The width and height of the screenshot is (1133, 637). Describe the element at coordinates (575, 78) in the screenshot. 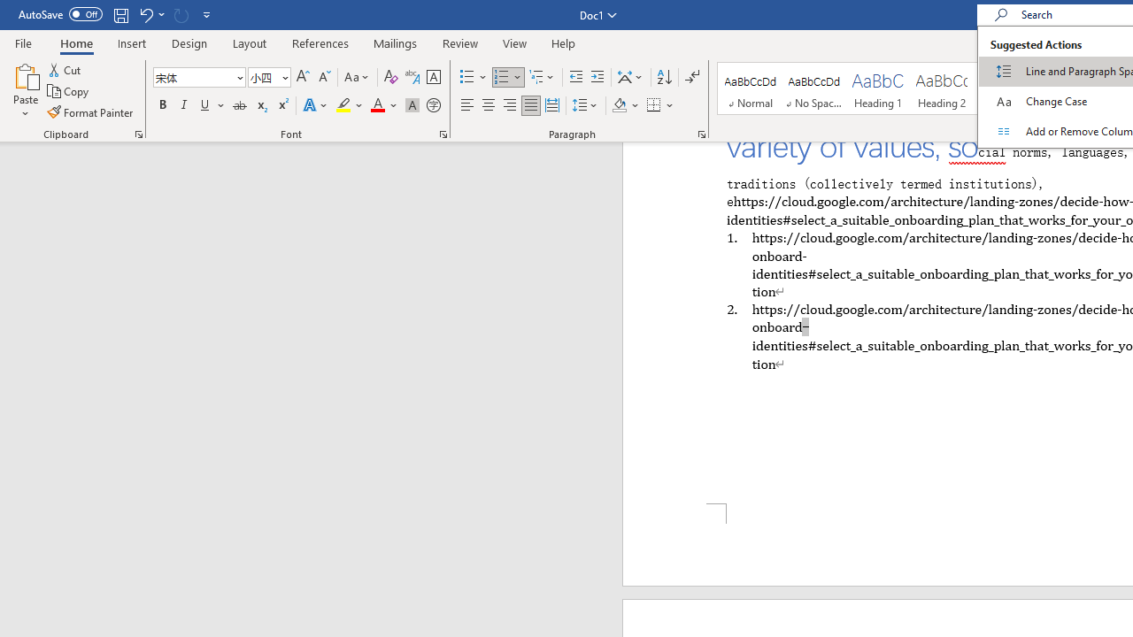

I see `Decrease Indent` at that location.